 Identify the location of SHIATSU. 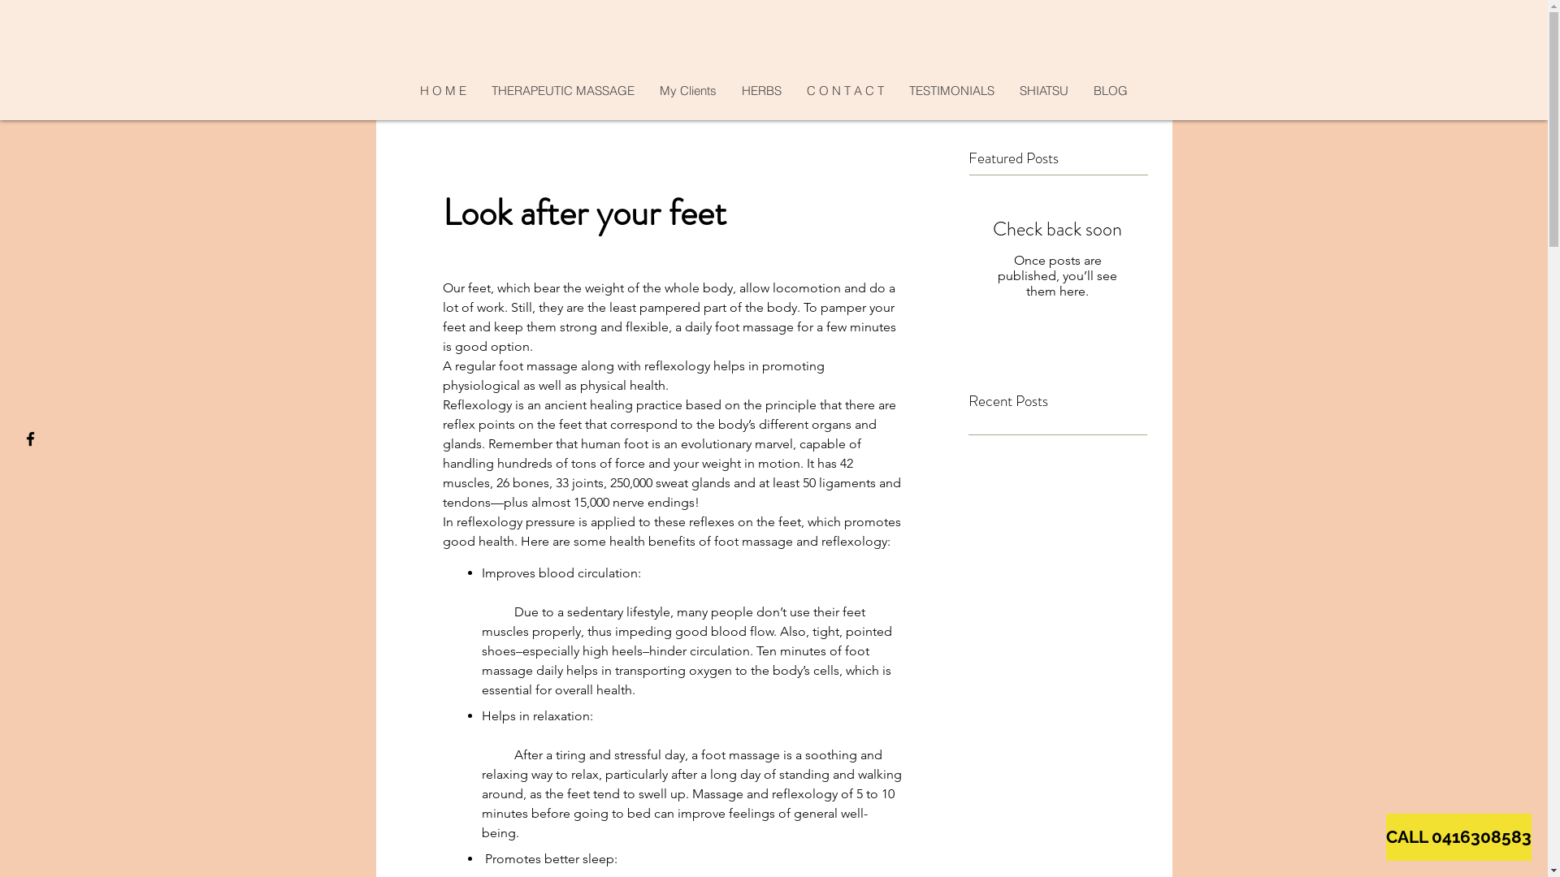
(1043, 91).